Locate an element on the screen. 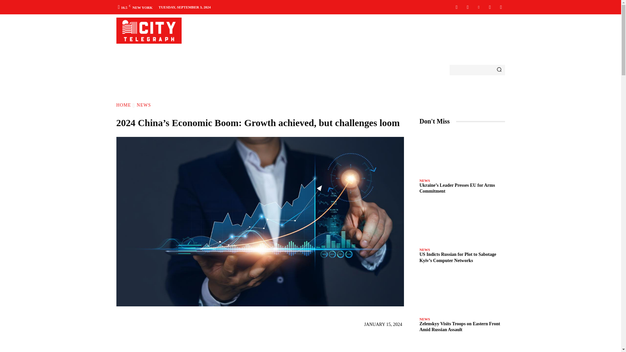 The height and width of the screenshot is (352, 626). View all posts in News is located at coordinates (143, 105).